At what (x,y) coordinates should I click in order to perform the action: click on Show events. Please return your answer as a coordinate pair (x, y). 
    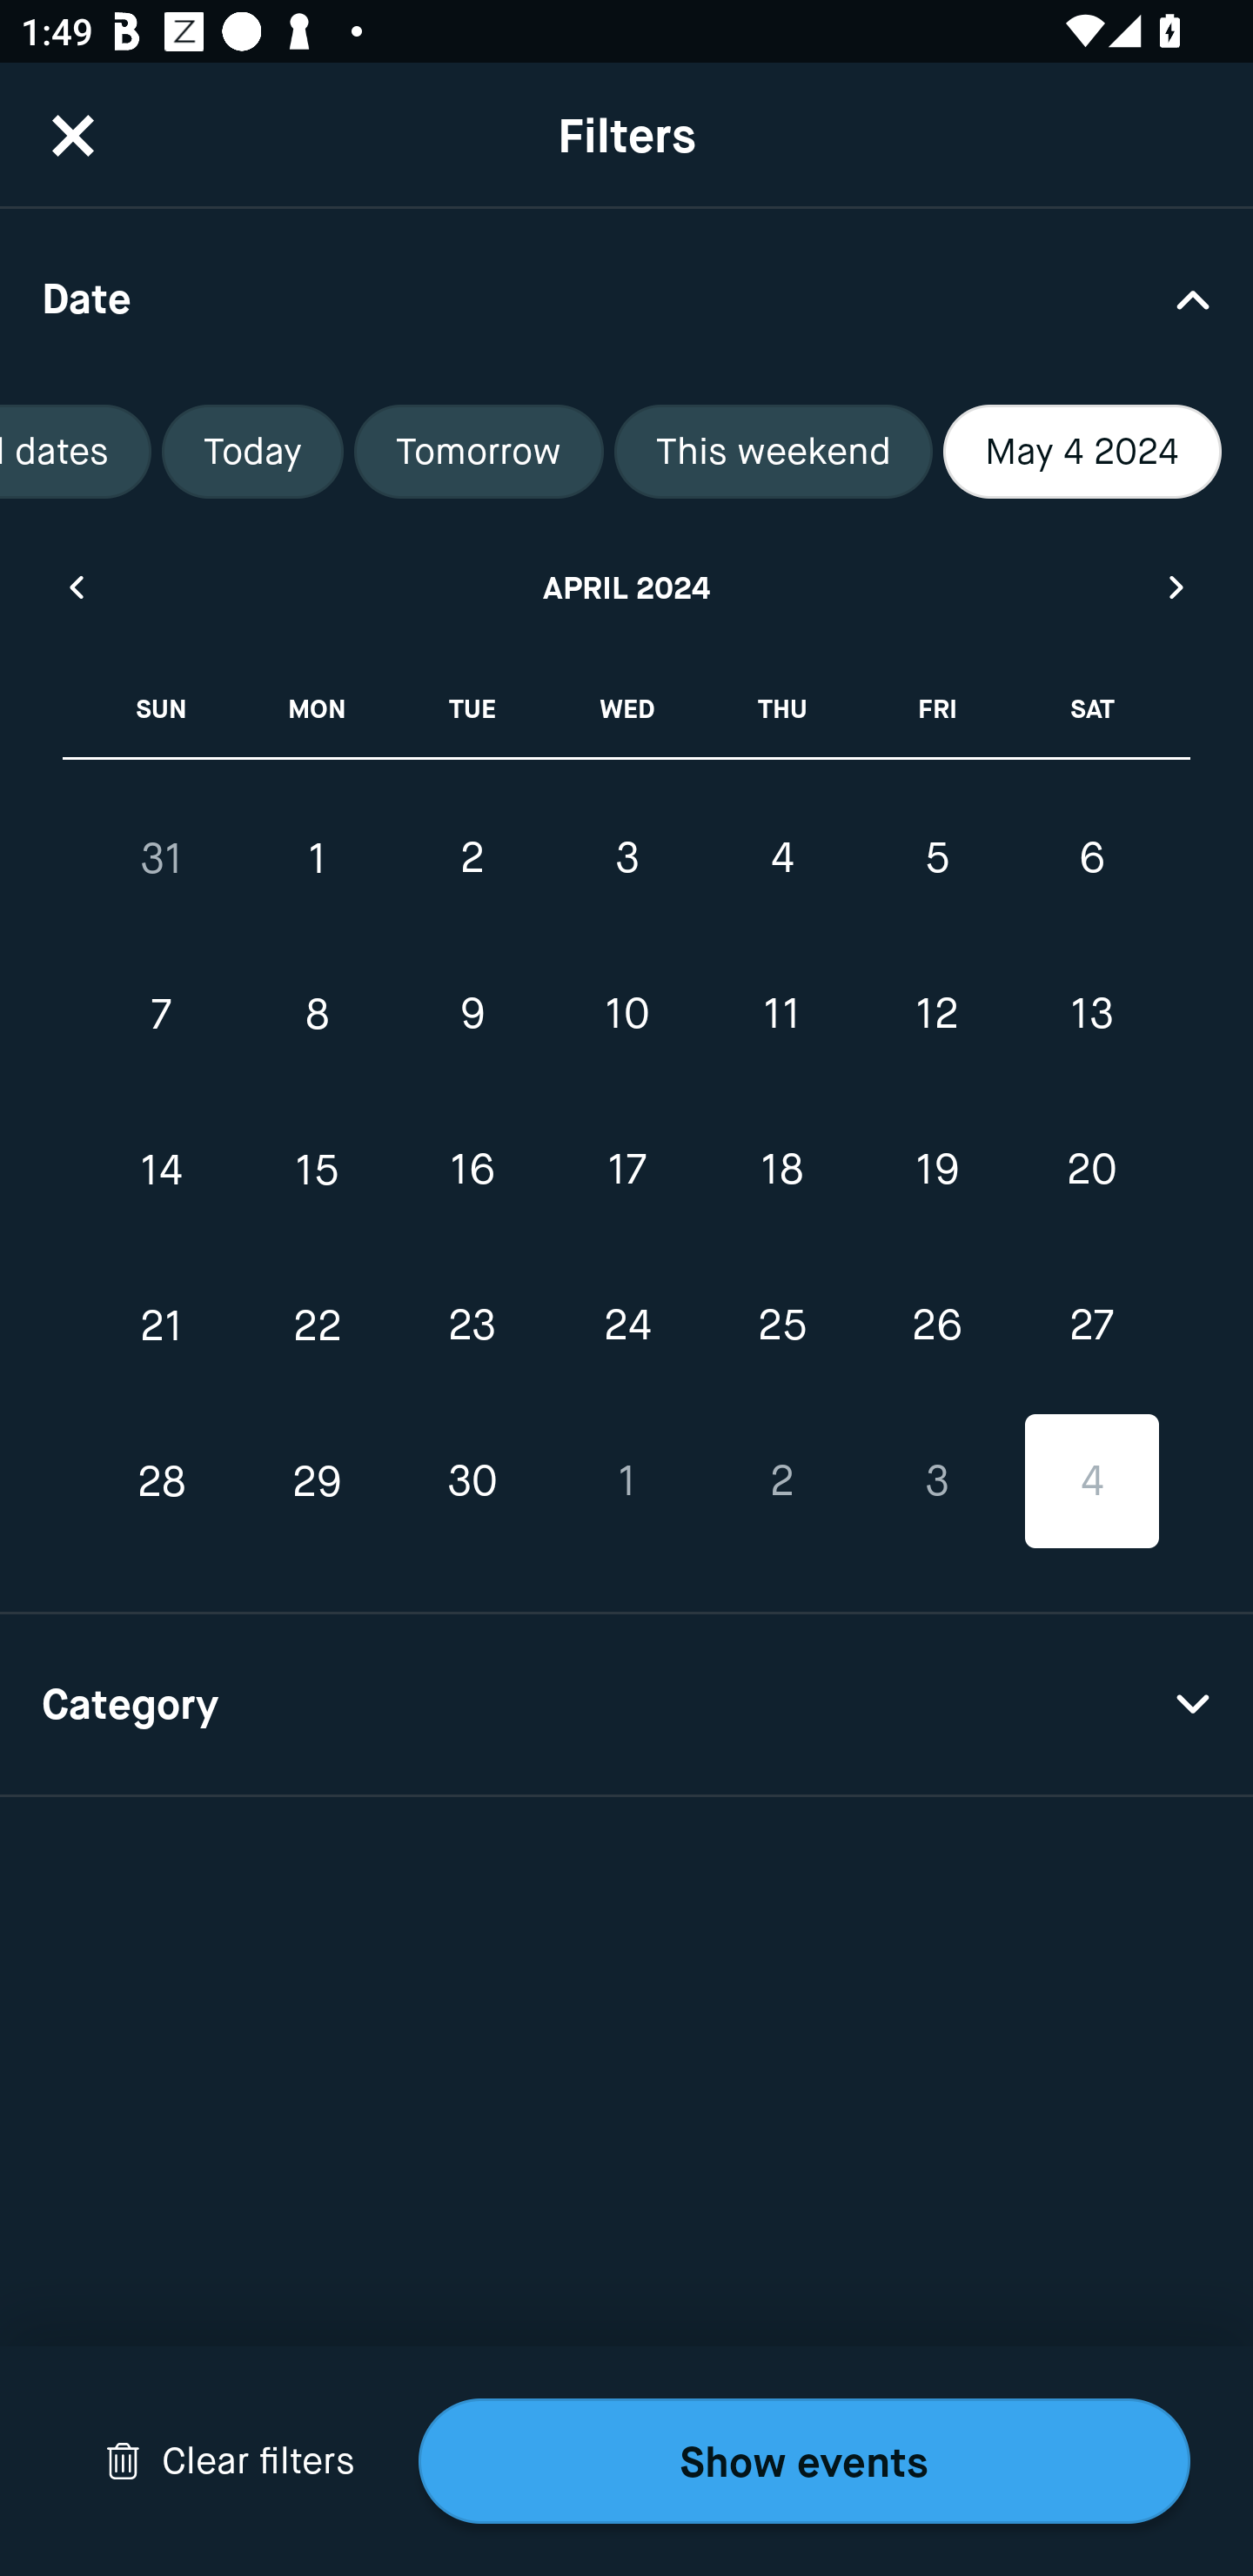
    Looking at the image, I should click on (804, 2461).